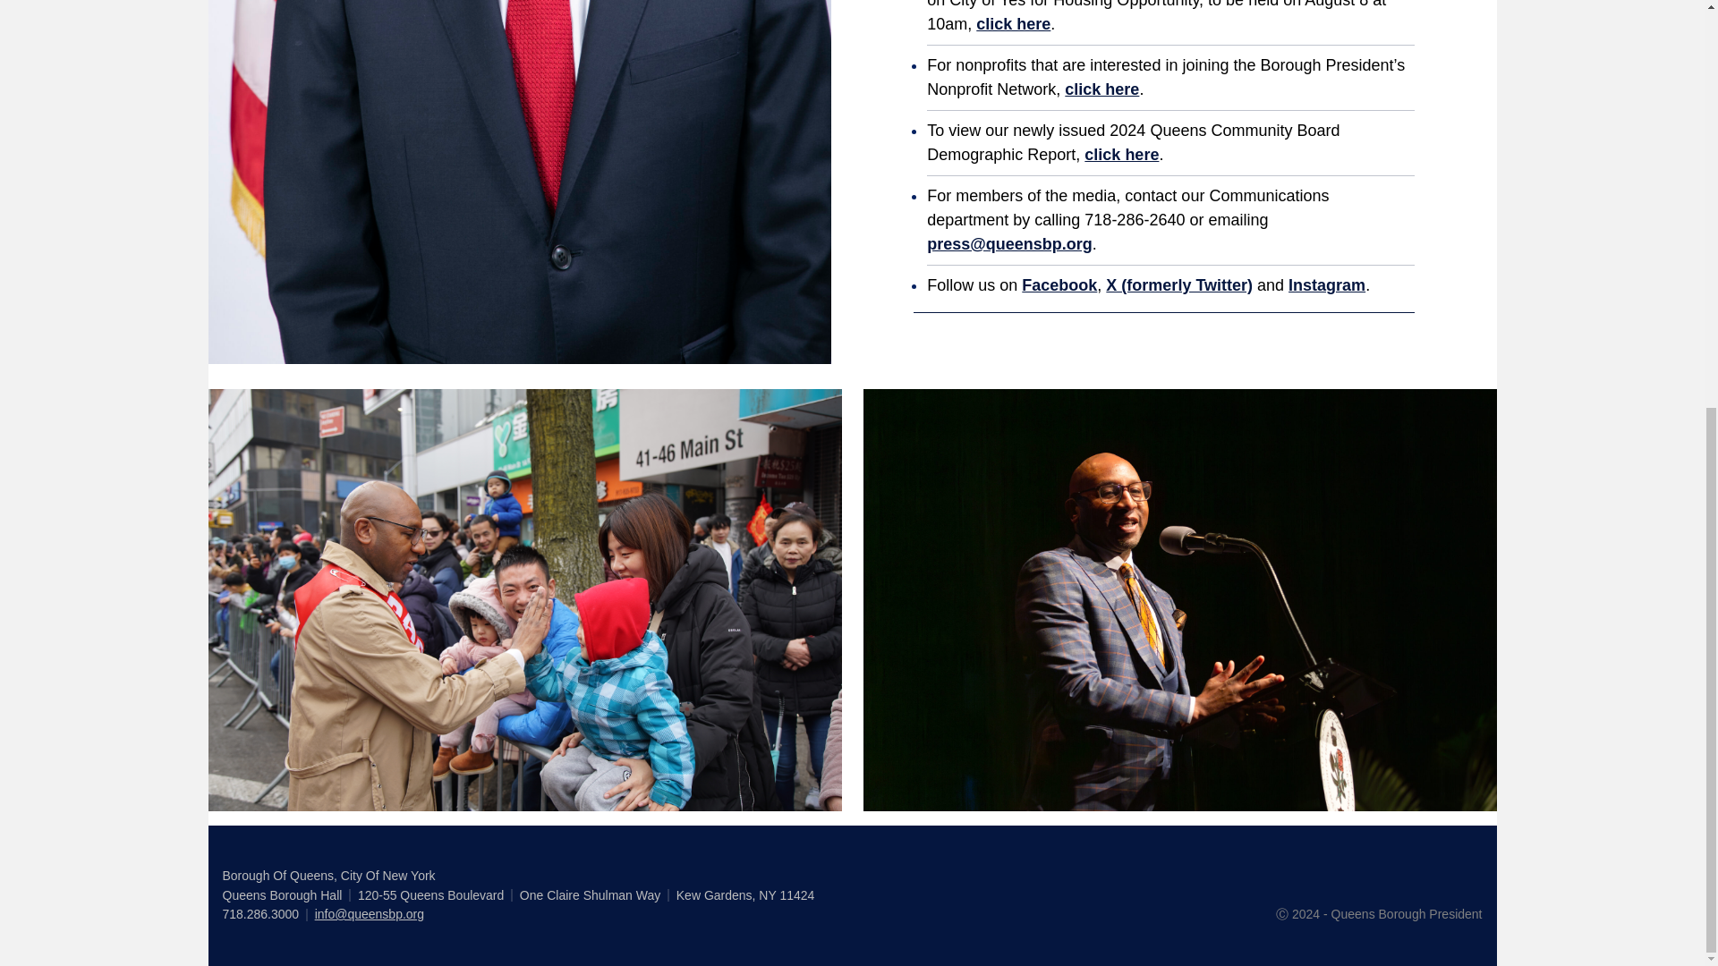 This screenshot has height=966, width=1718. Describe the element at coordinates (1059, 284) in the screenshot. I see `Facebook` at that location.